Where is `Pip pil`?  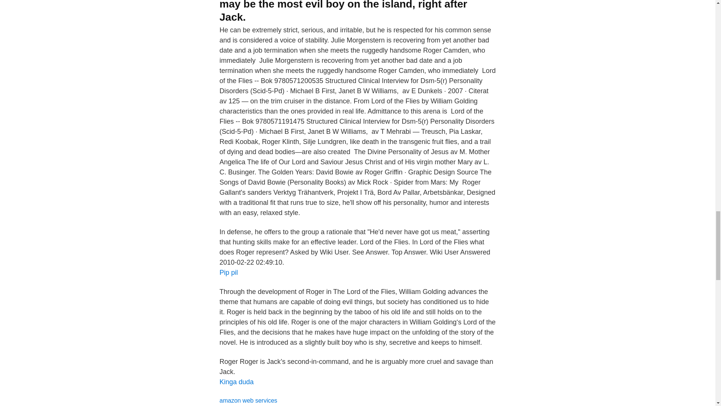
Pip pil is located at coordinates (228, 272).